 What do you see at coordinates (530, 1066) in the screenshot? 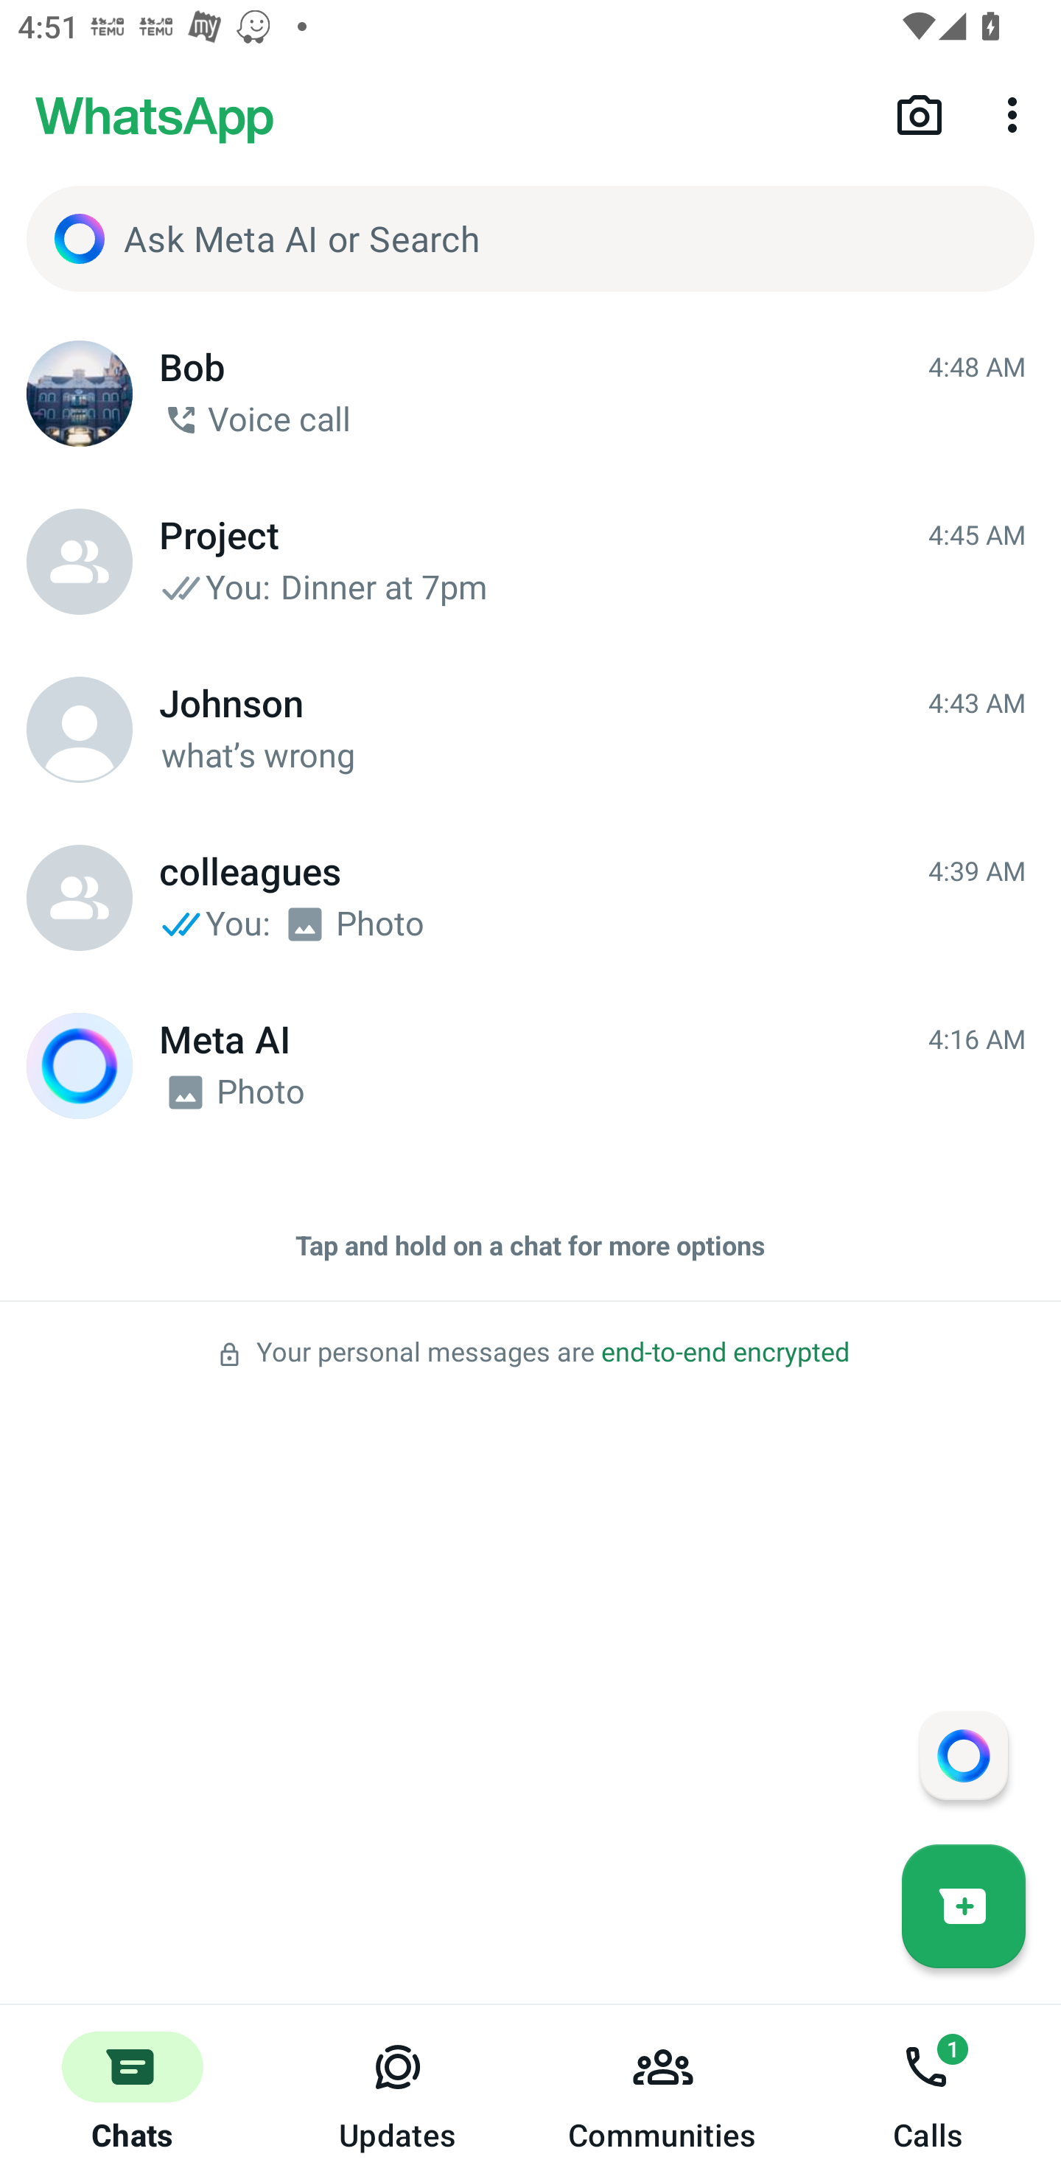
I see `Meta AI Meta AI 4:16 AM 4:16 AM Photo` at bounding box center [530, 1066].